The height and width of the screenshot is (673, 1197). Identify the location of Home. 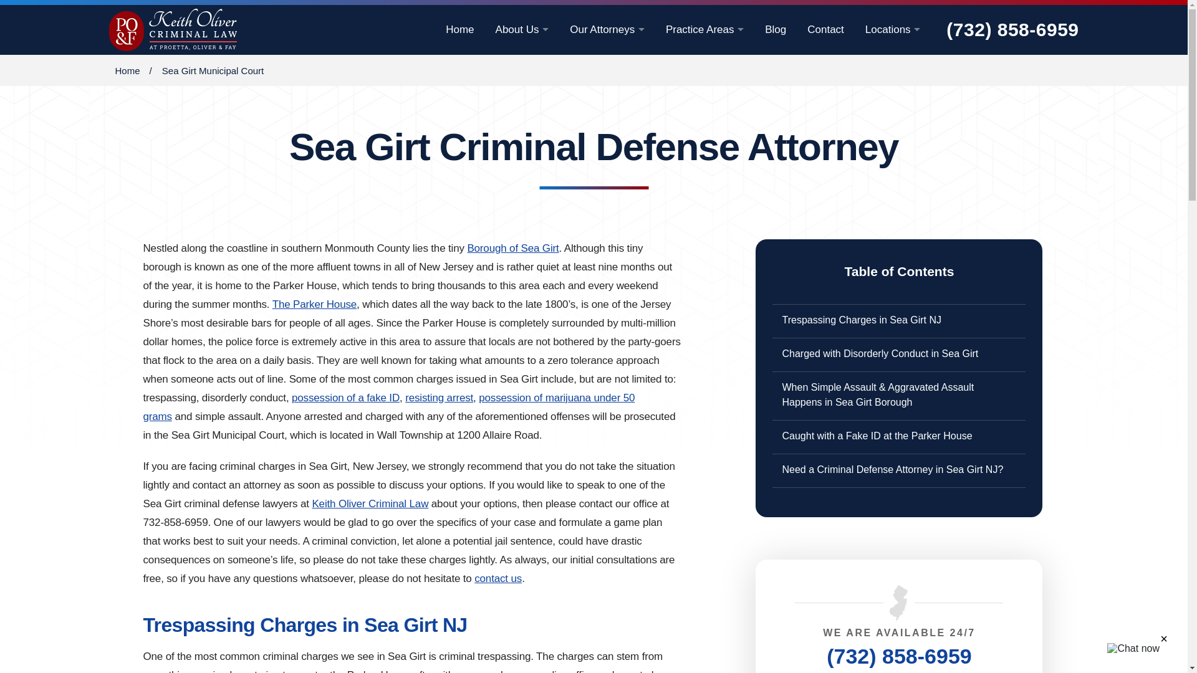
(459, 30).